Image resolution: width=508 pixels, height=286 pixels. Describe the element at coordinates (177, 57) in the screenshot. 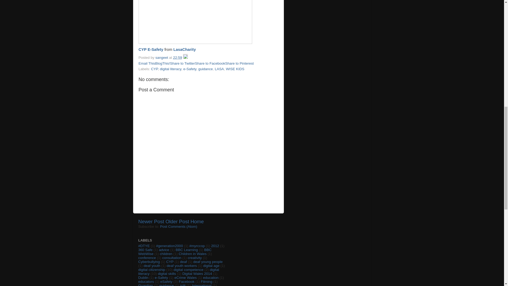

I see `22:59` at that location.